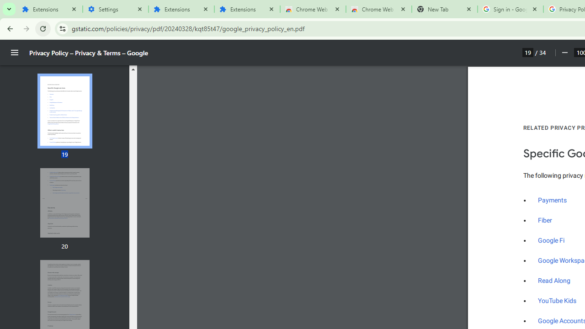 The image size is (585, 329). Describe the element at coordinates (181, 9) in the screenshot. I see `Thumbnail for page 19` at that location.